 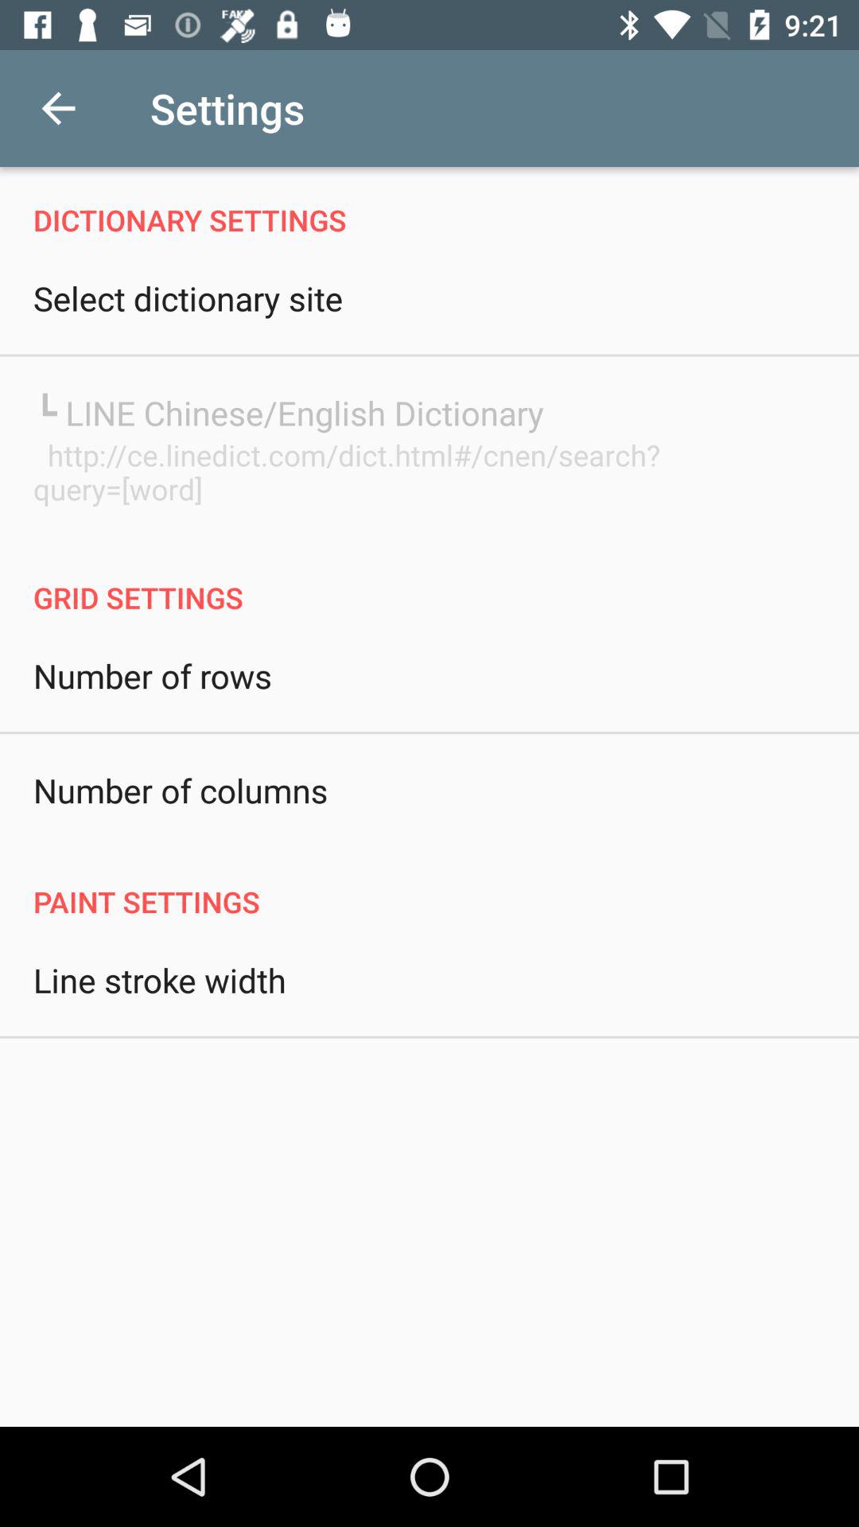 I want to click on select the icon below number of columns, so click(x=429, y=884).